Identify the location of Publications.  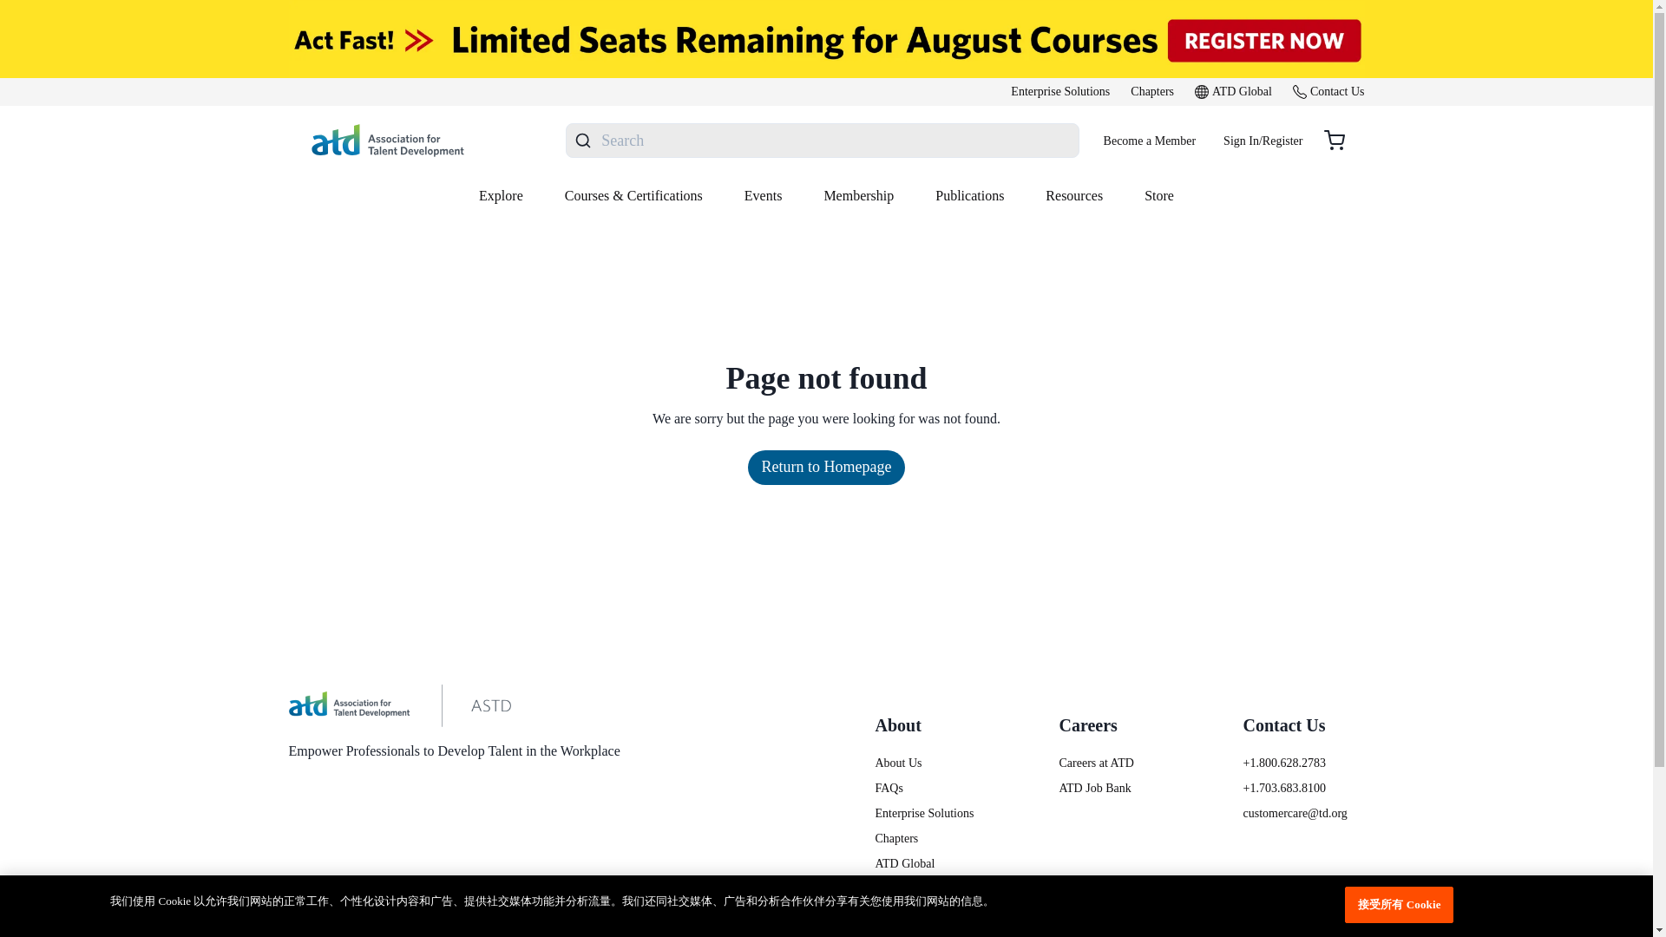
(969, 198).